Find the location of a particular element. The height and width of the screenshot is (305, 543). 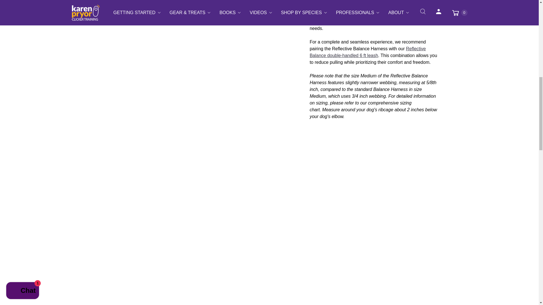

Blue-9 Reflective 6 Foot Leash is located at coordinates (368, 52).